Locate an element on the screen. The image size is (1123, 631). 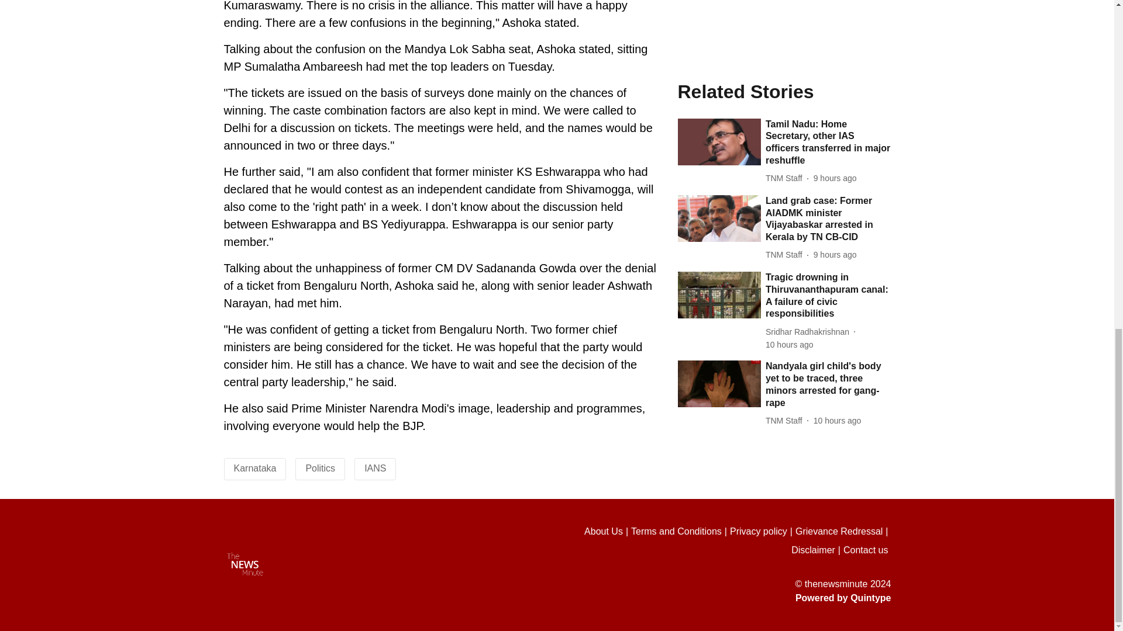
Karnataka is located at coordinates (255, 468).